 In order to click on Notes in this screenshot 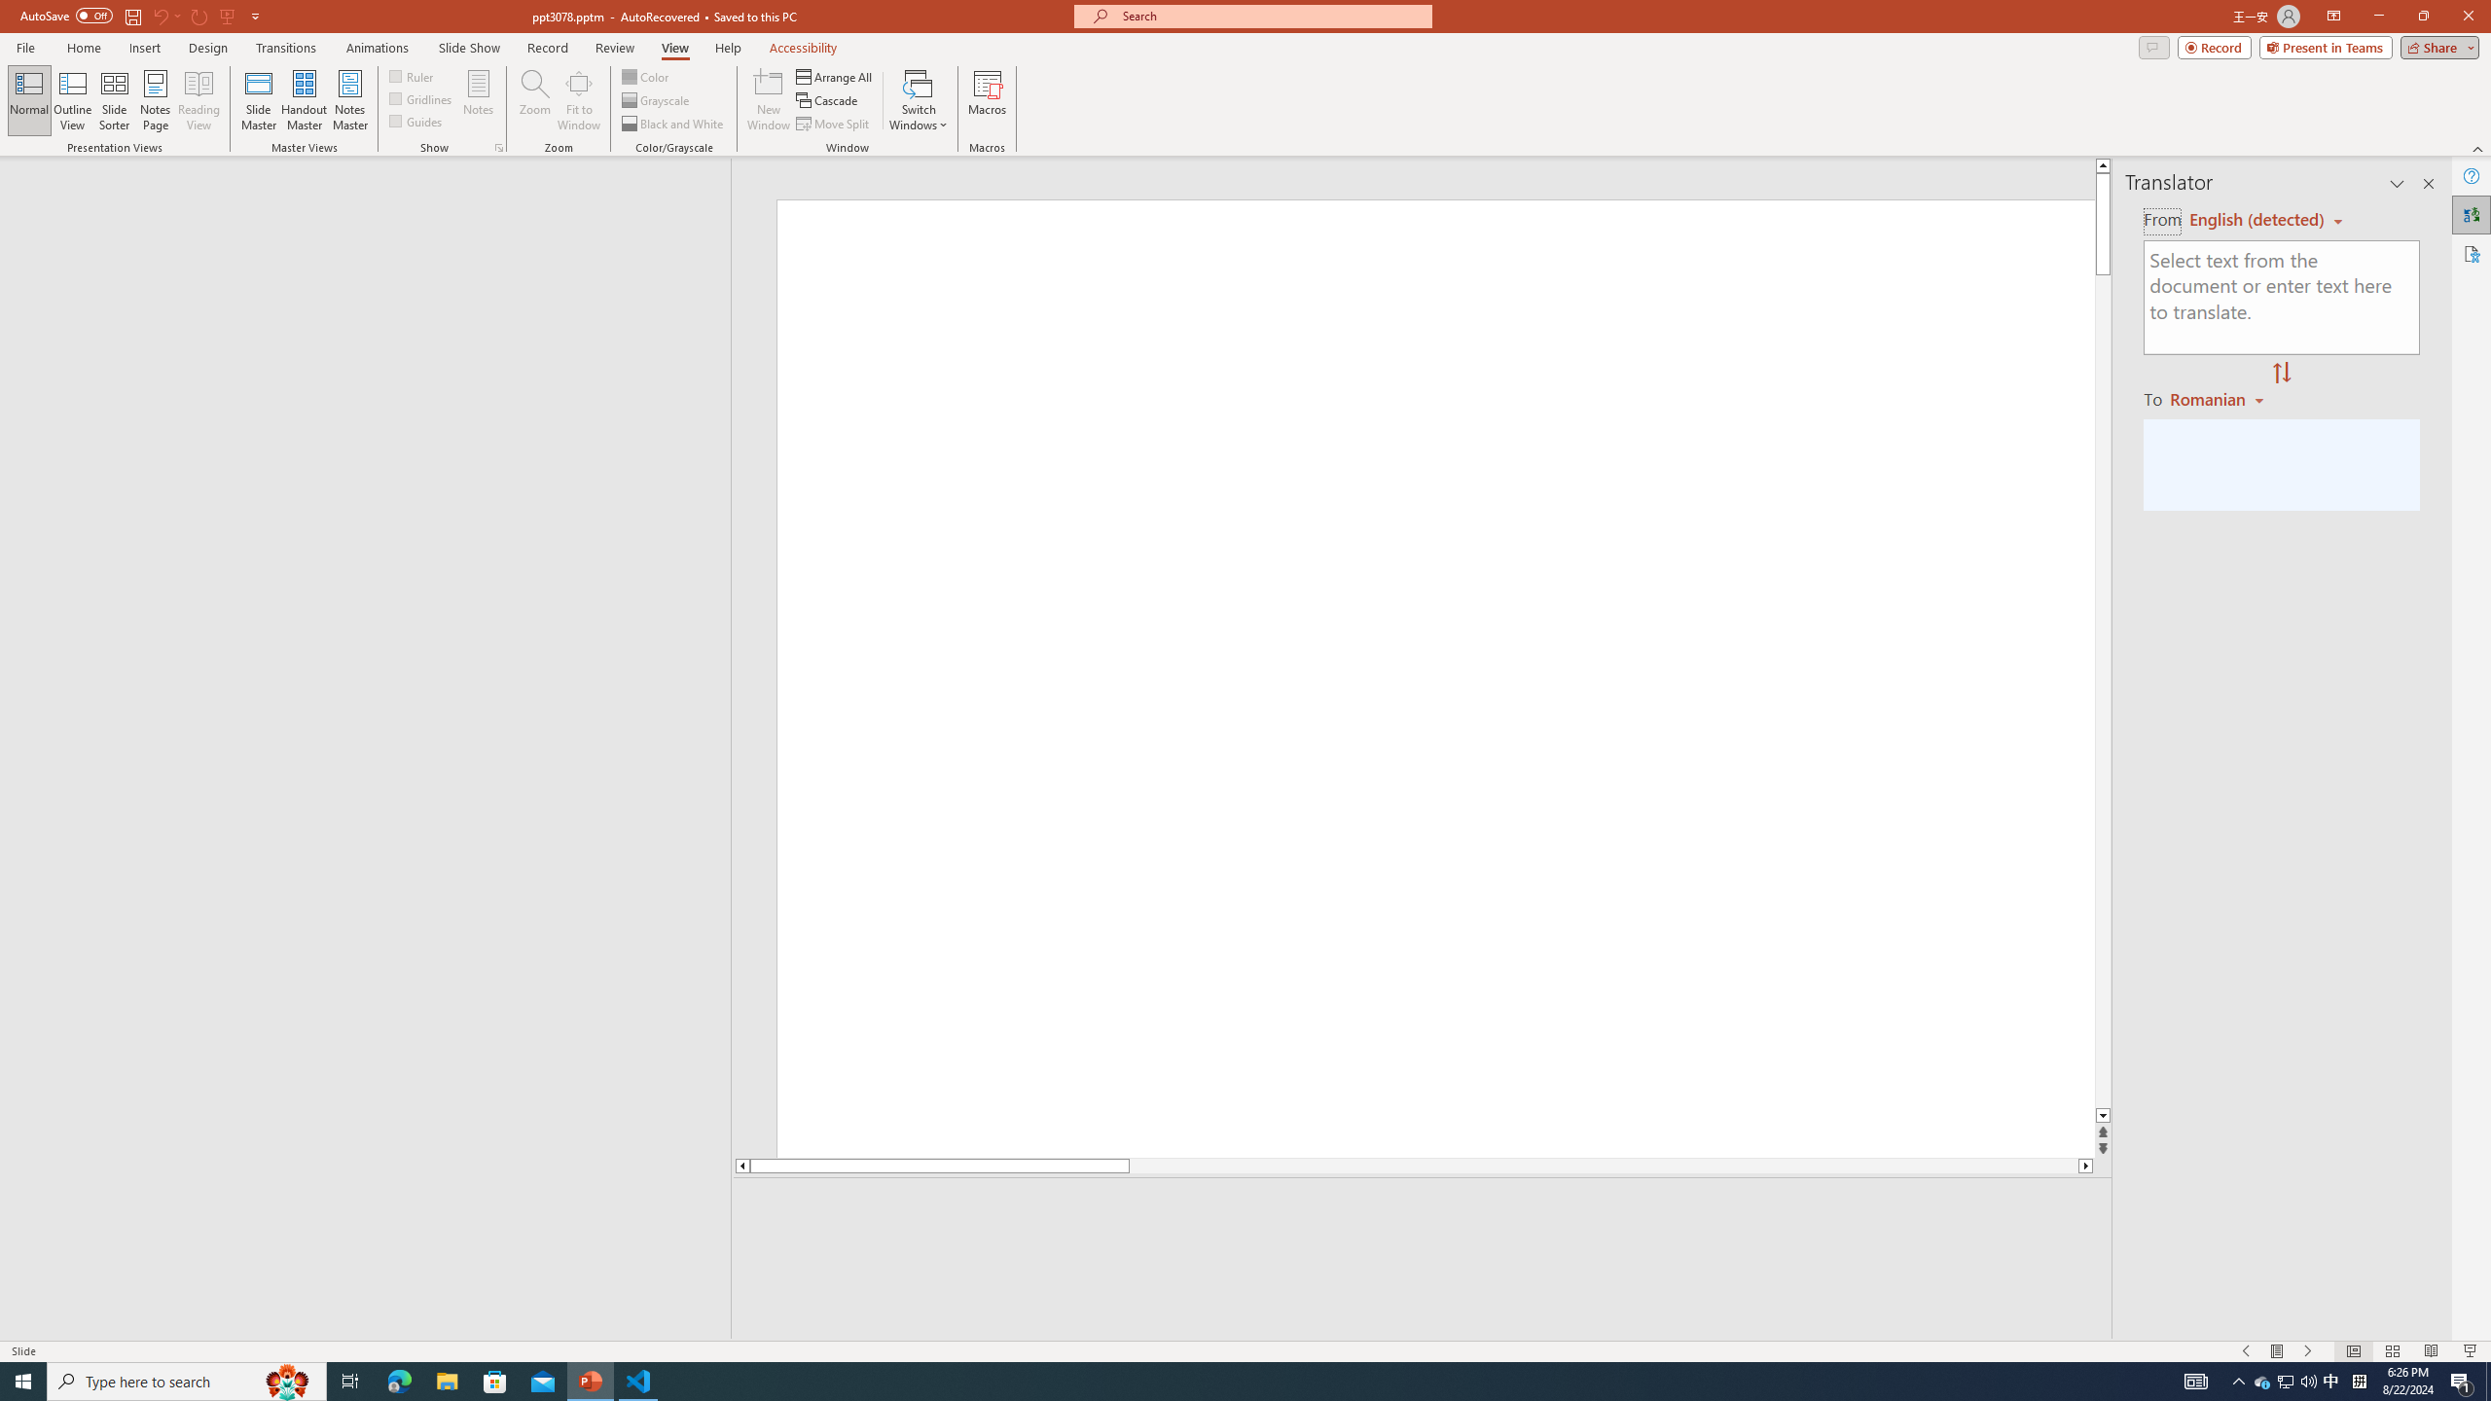, I will do `click(479, 100)`.